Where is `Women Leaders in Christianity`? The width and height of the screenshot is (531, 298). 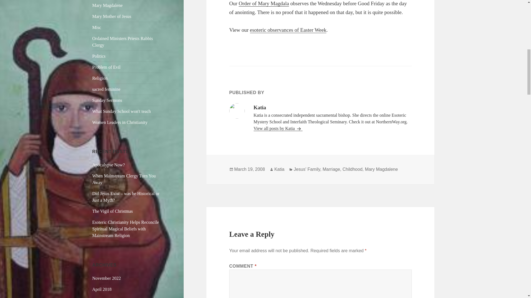
Women Leaders in Christianity is located at coordinates (120, 123).